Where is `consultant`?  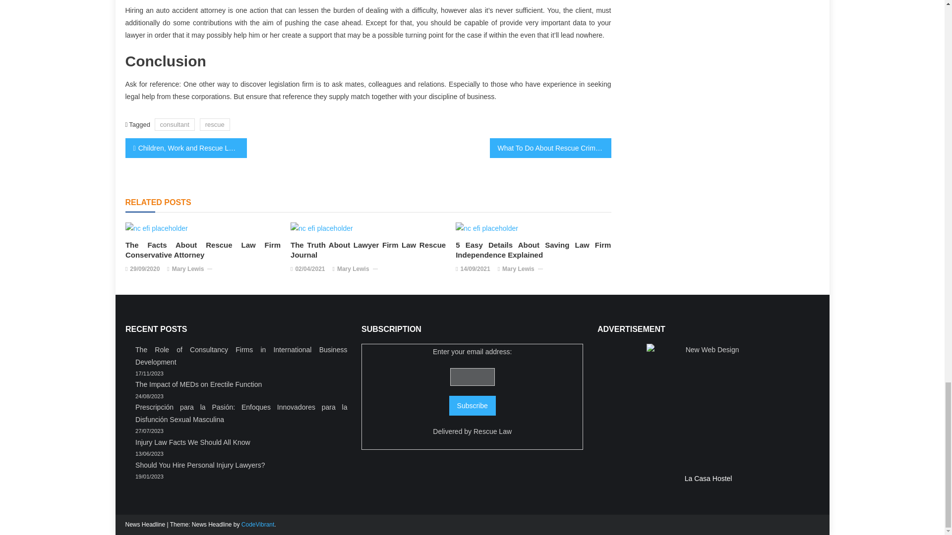 consultant is located at coordinates (175, 124).